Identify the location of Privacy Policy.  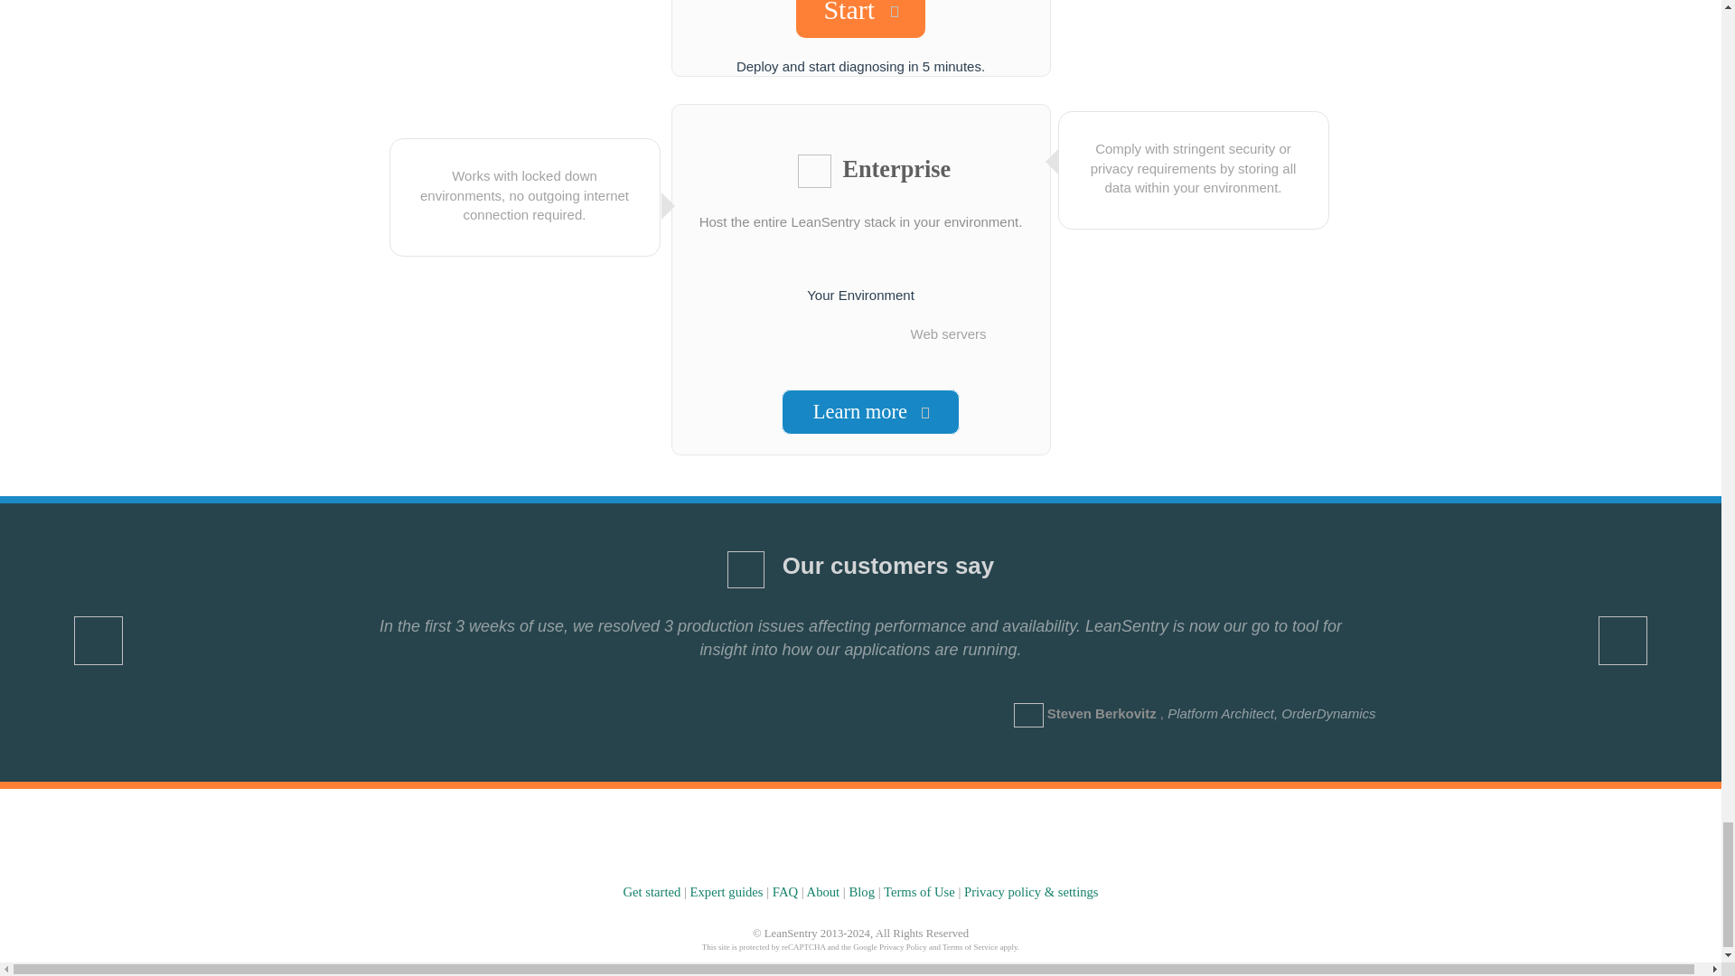
(903, 947).